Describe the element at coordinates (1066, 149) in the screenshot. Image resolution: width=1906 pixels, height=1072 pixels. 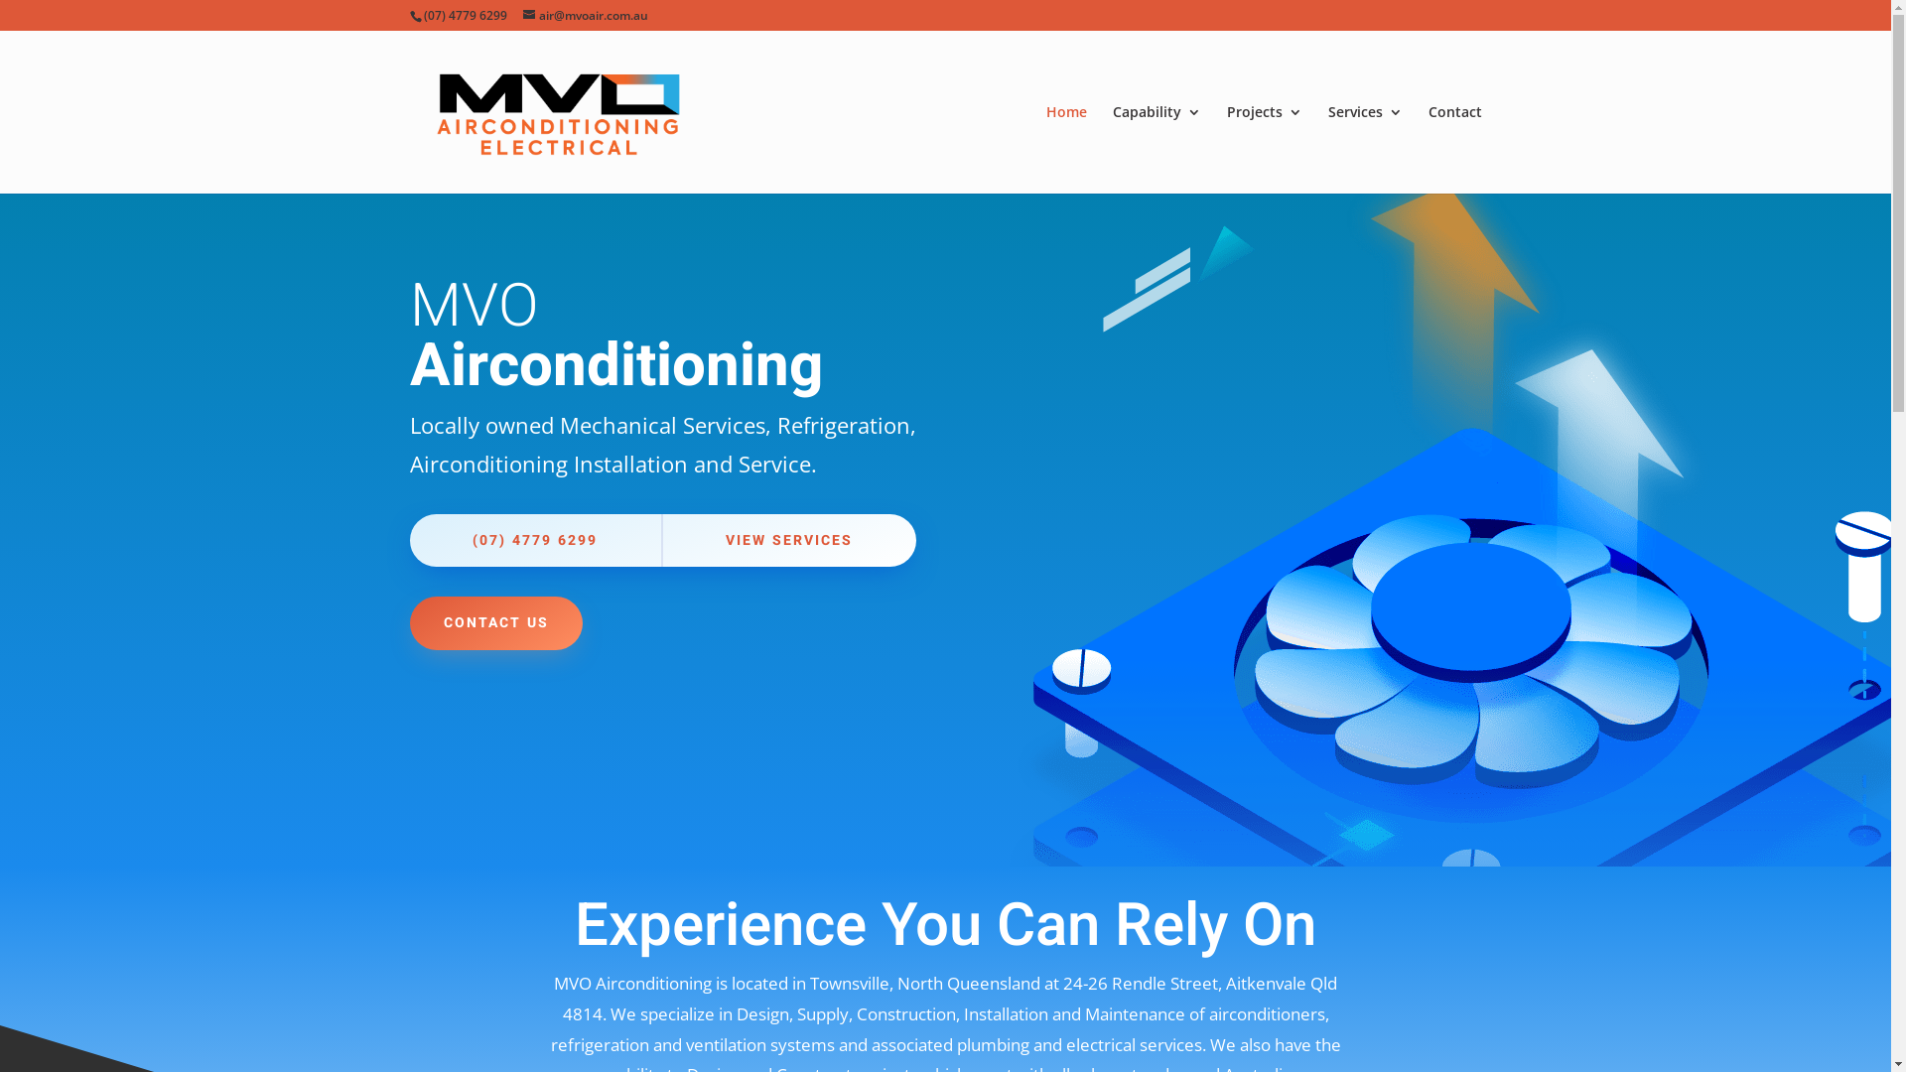
I see `Home` at that location.